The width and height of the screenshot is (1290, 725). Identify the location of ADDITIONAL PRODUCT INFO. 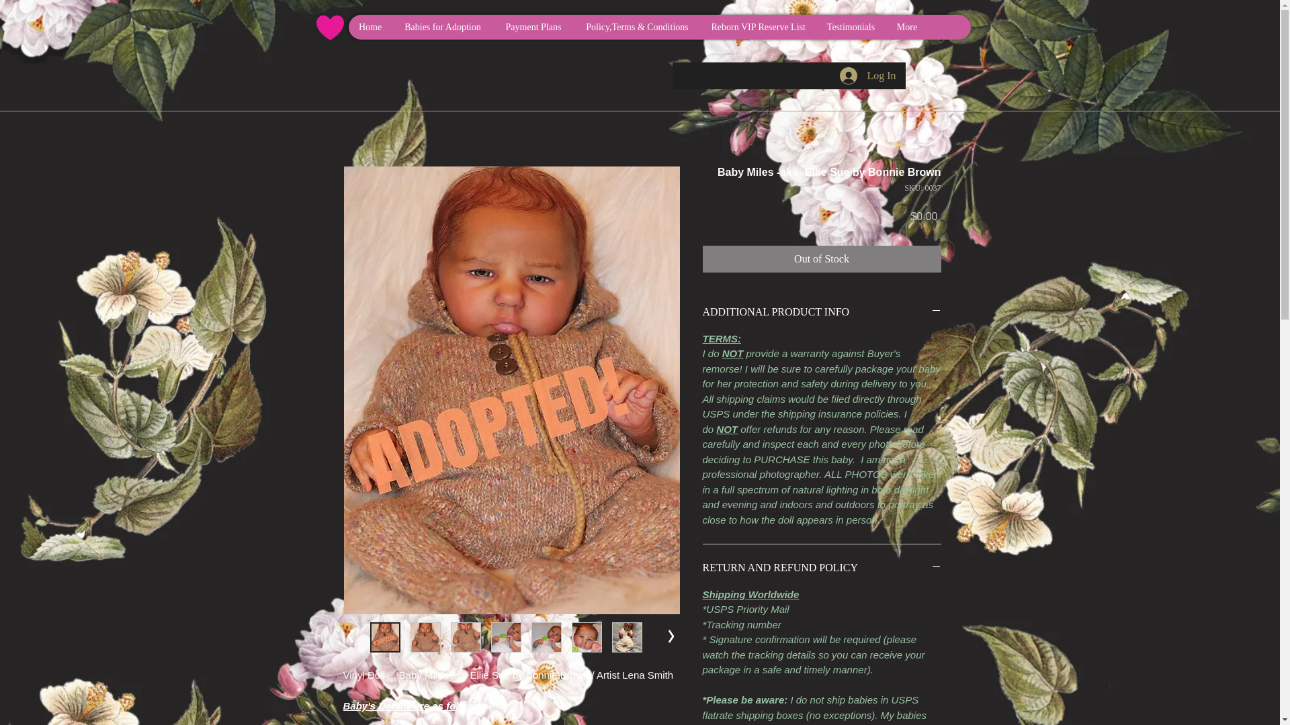
(822, 311).